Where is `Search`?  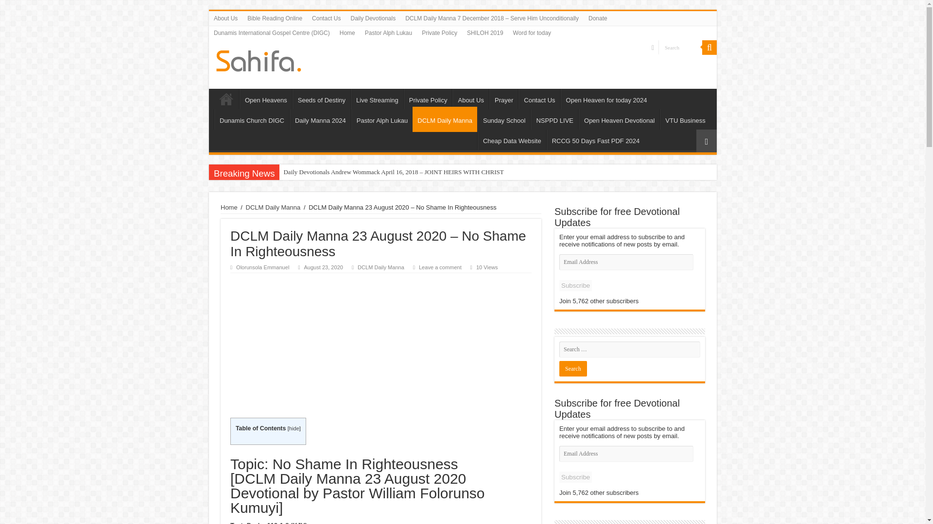
Search is located at coordinates (709, 48).